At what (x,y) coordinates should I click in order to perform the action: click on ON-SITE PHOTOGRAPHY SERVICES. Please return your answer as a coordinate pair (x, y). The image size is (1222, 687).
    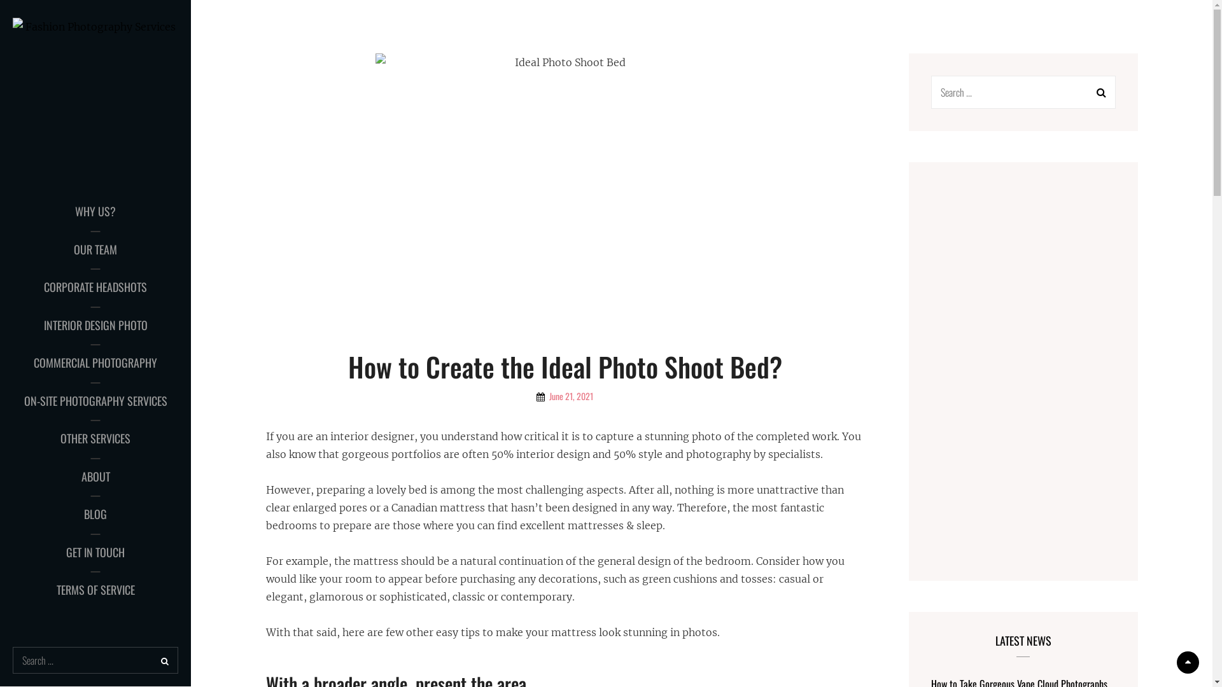
    Looking at the image, I should click on (95, 401).